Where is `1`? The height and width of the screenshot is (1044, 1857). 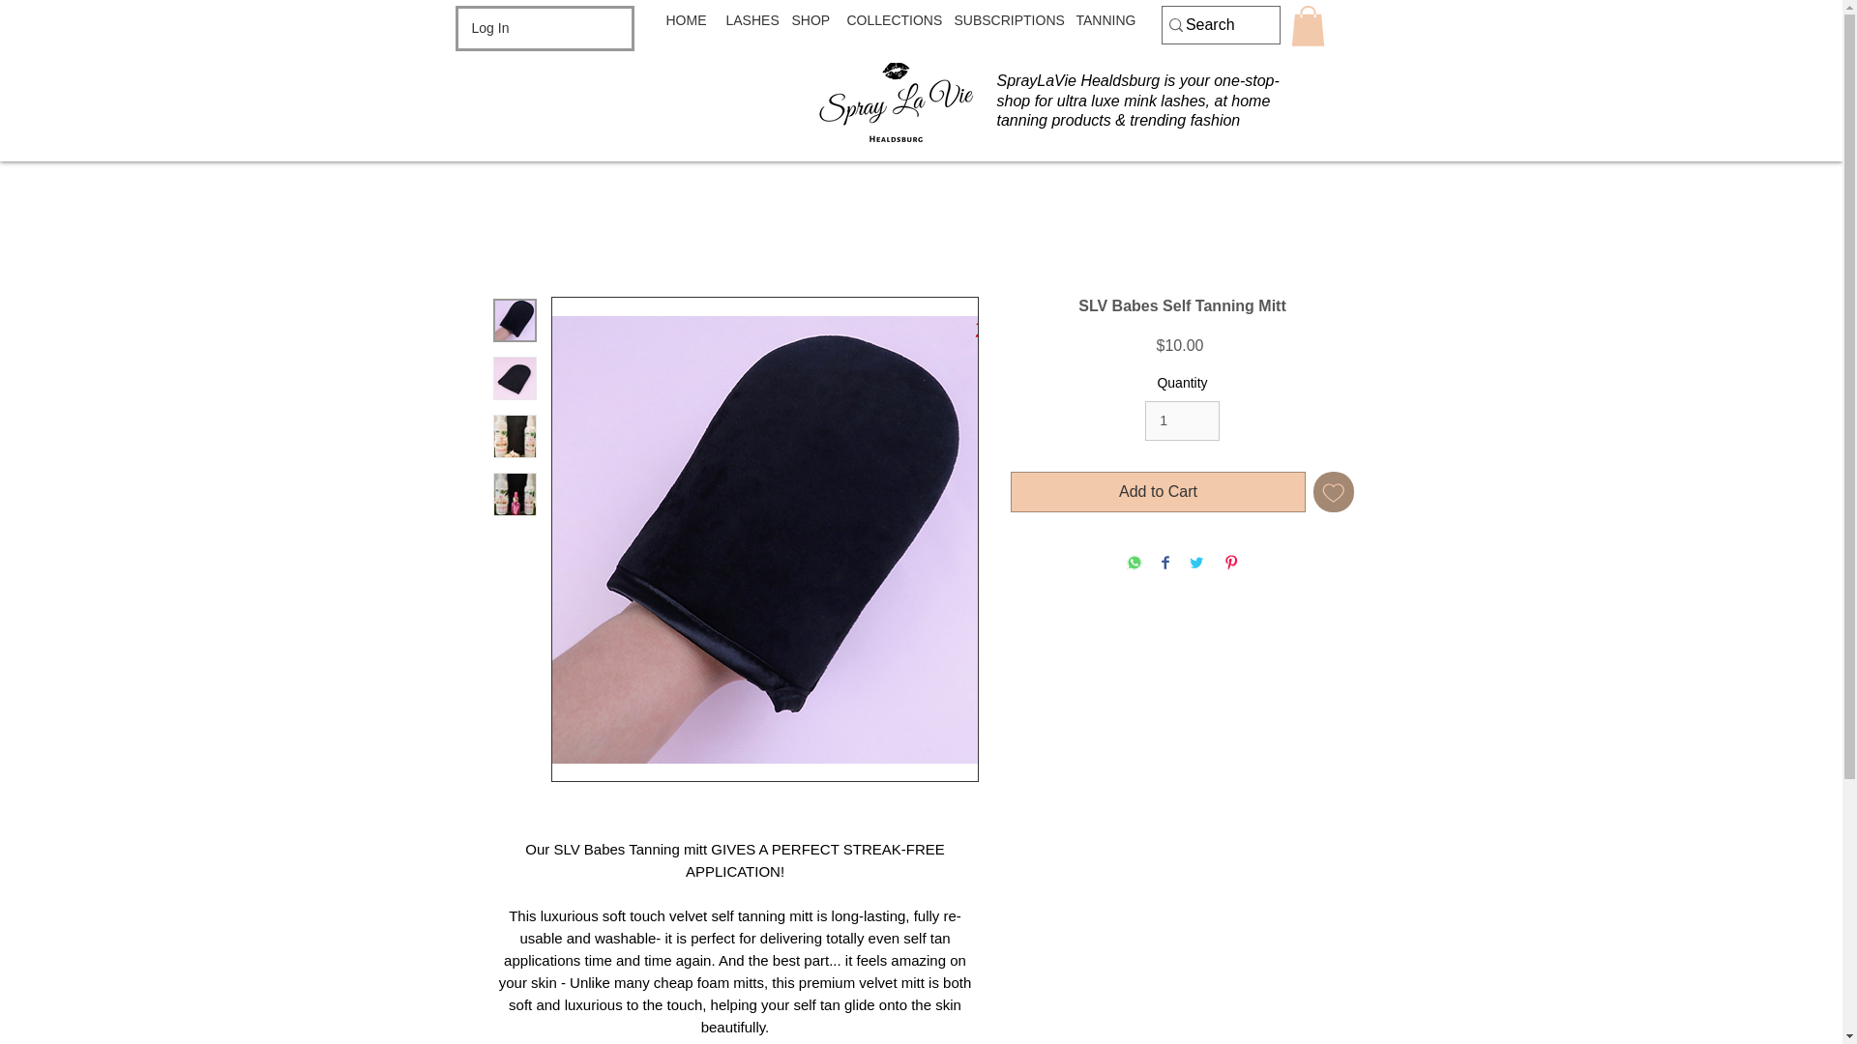 1 is located at coordinates (1182, 420).